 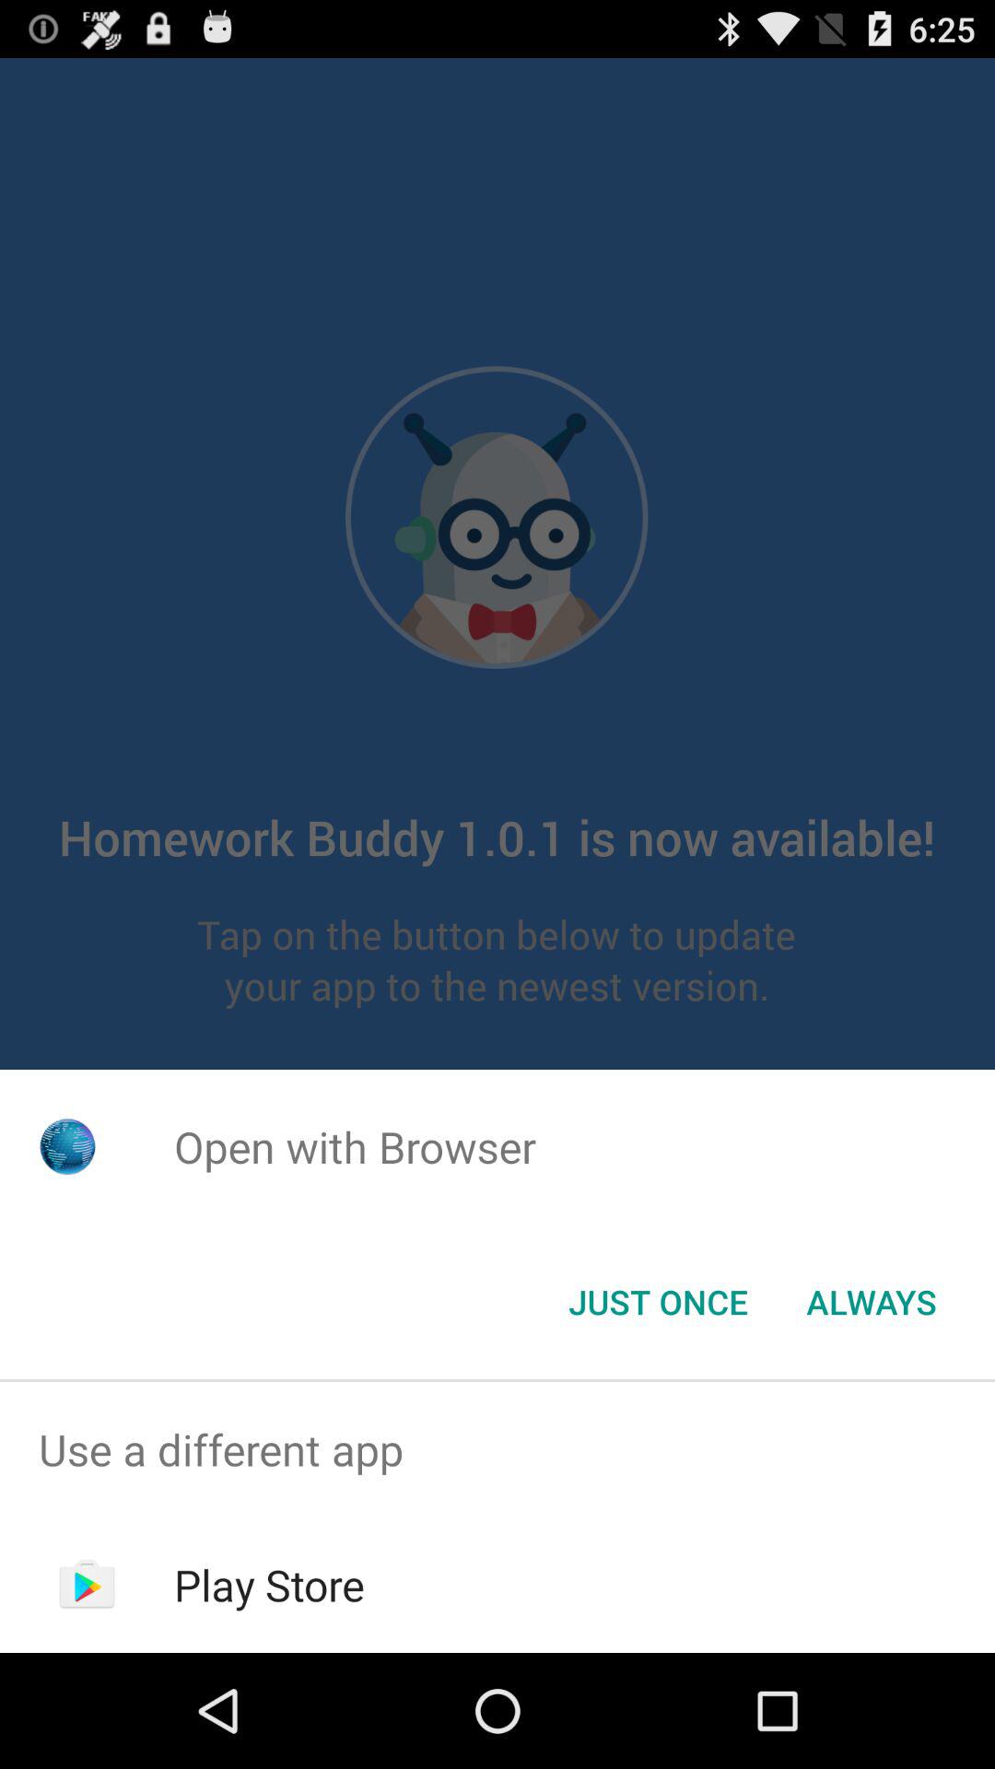 What do you see at coordinates (497, 1450) in the screenshot?
I see `select icon above play store app` at bounding box center [497, 1450].